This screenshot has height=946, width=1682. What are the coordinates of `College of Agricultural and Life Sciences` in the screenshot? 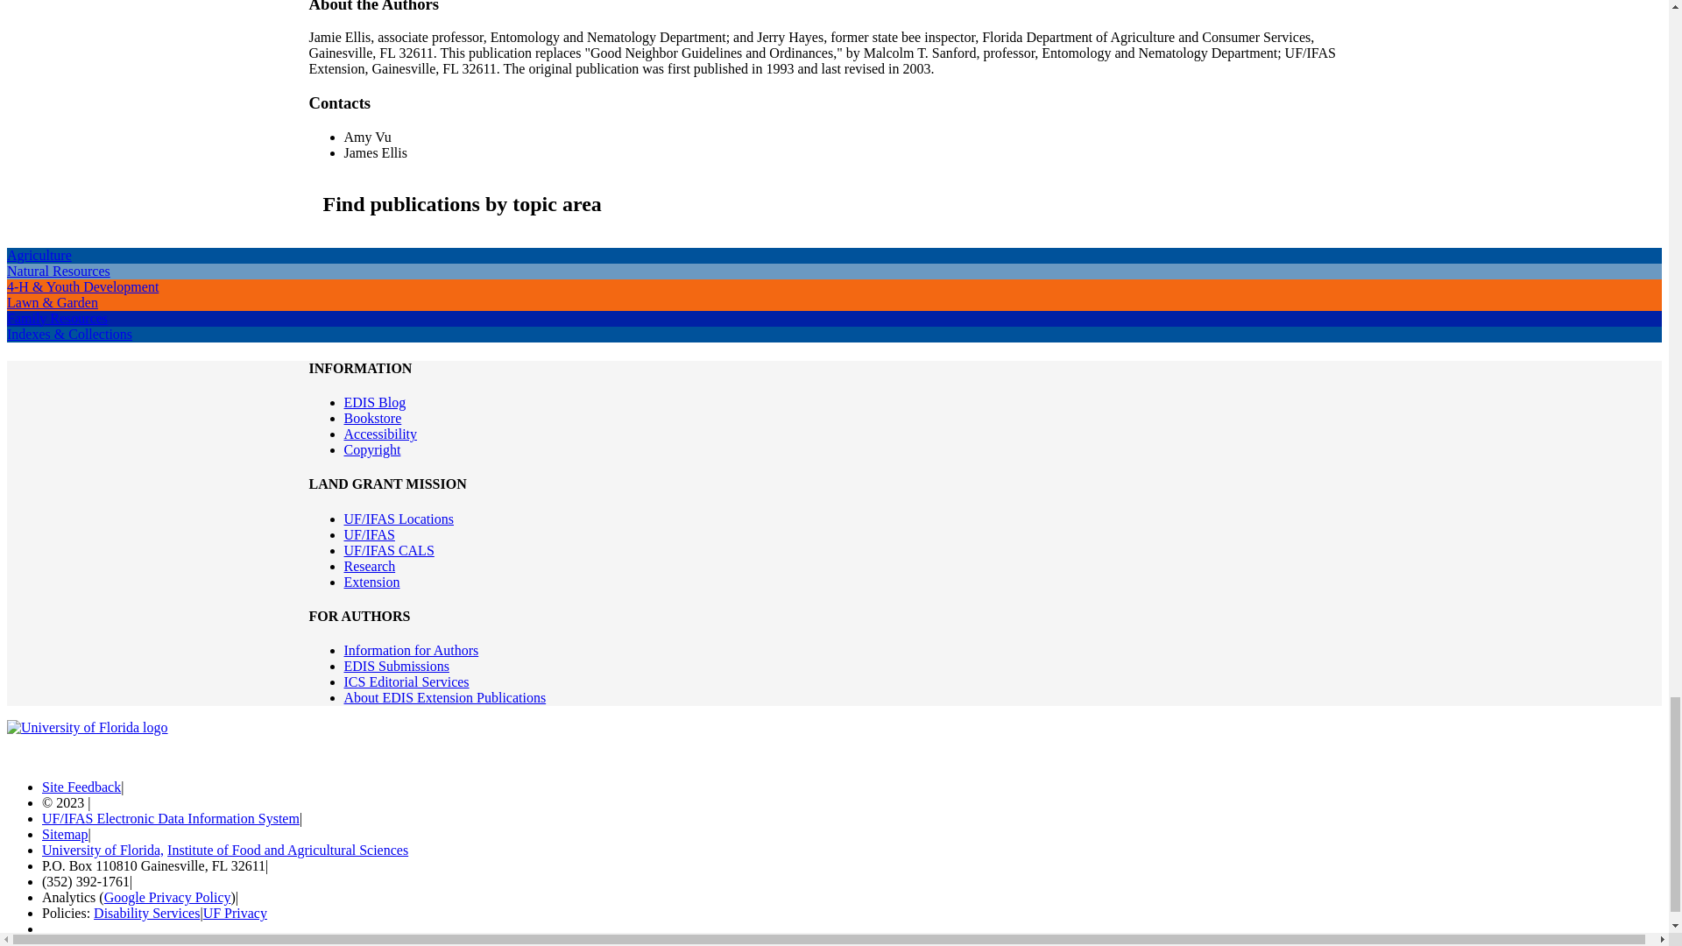 It's located at (388, 550).